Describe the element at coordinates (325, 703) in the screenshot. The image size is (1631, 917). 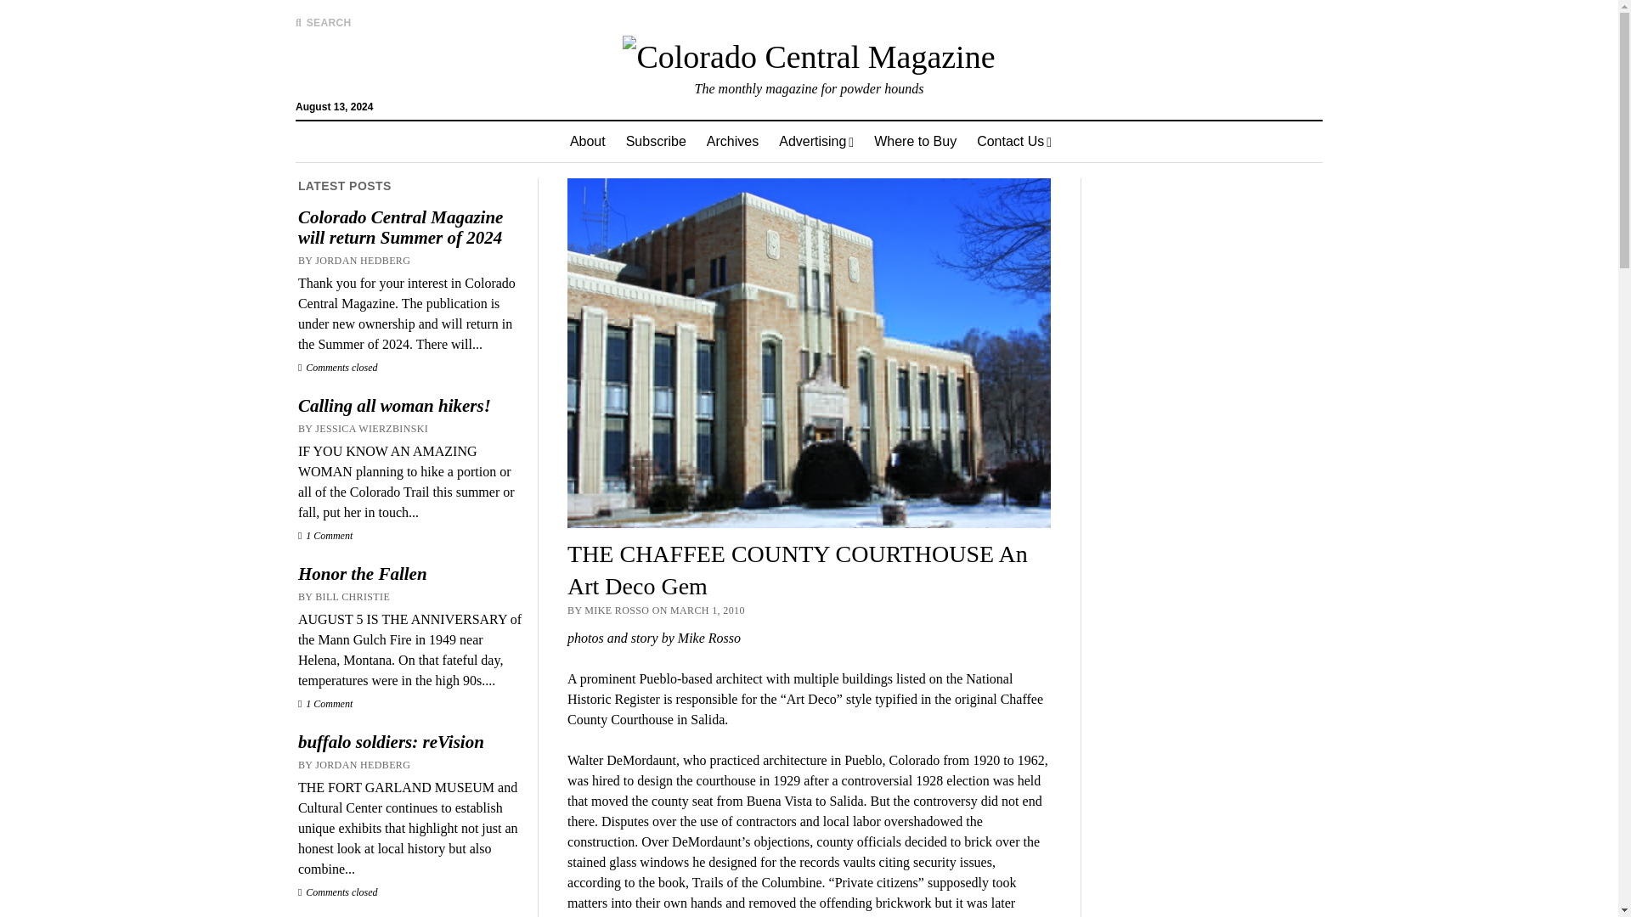
I see `1 Comment` at that location.